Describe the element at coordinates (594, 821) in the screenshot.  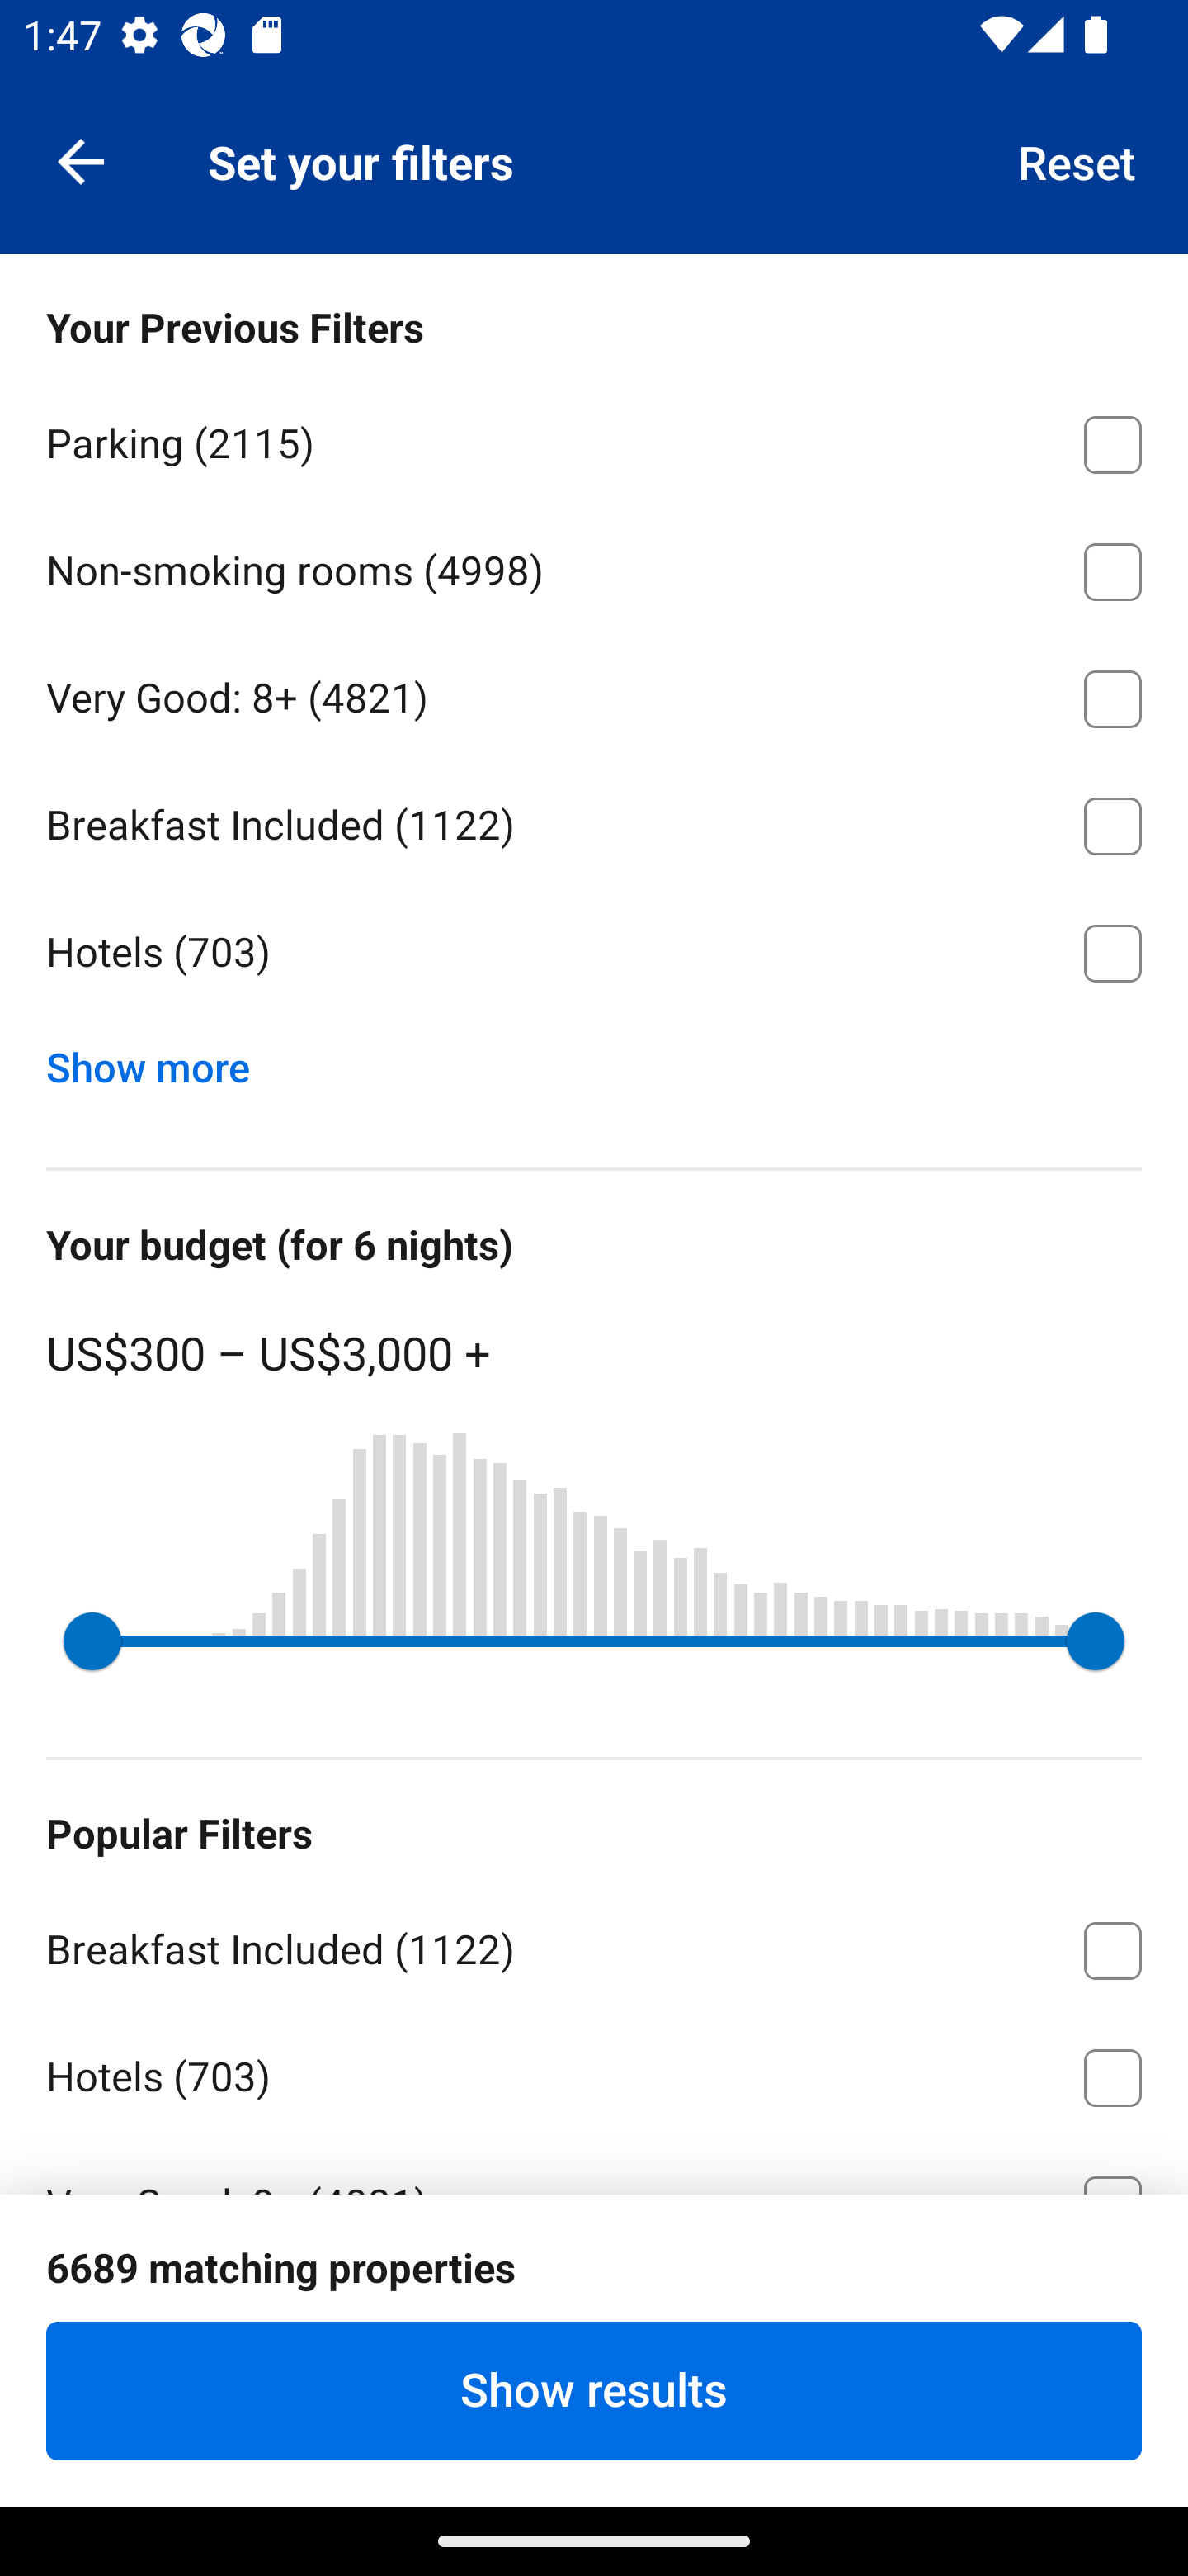
I see `Breakfast Included ⁦(1122)` at that location.